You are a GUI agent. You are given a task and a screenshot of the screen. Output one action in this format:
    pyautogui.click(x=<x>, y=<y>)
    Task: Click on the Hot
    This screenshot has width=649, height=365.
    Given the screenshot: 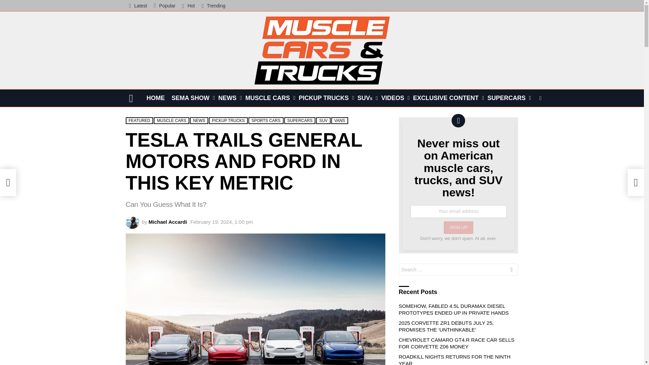 What is the action you would take?
    pyautogui.click(x=188, y=5)
    